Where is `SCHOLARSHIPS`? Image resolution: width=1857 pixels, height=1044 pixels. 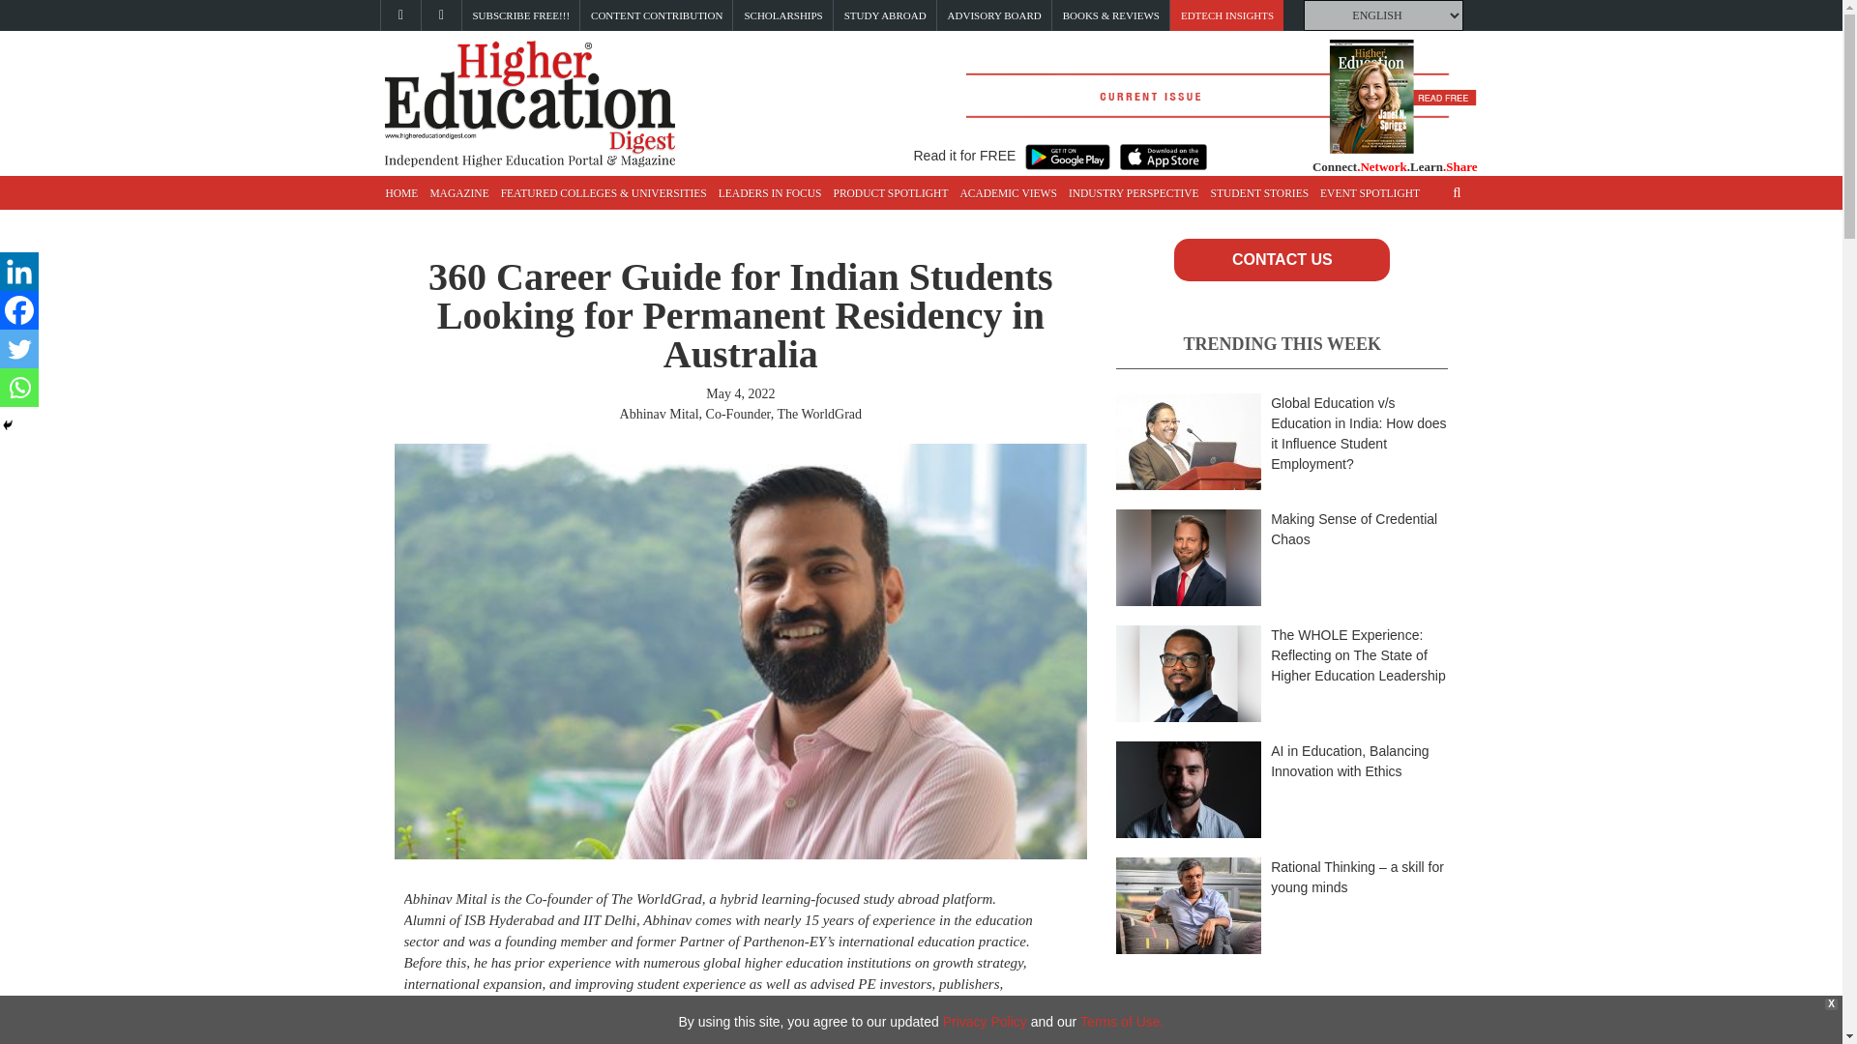 SCHOLARSHIPS is located at coordinates (783, 15).